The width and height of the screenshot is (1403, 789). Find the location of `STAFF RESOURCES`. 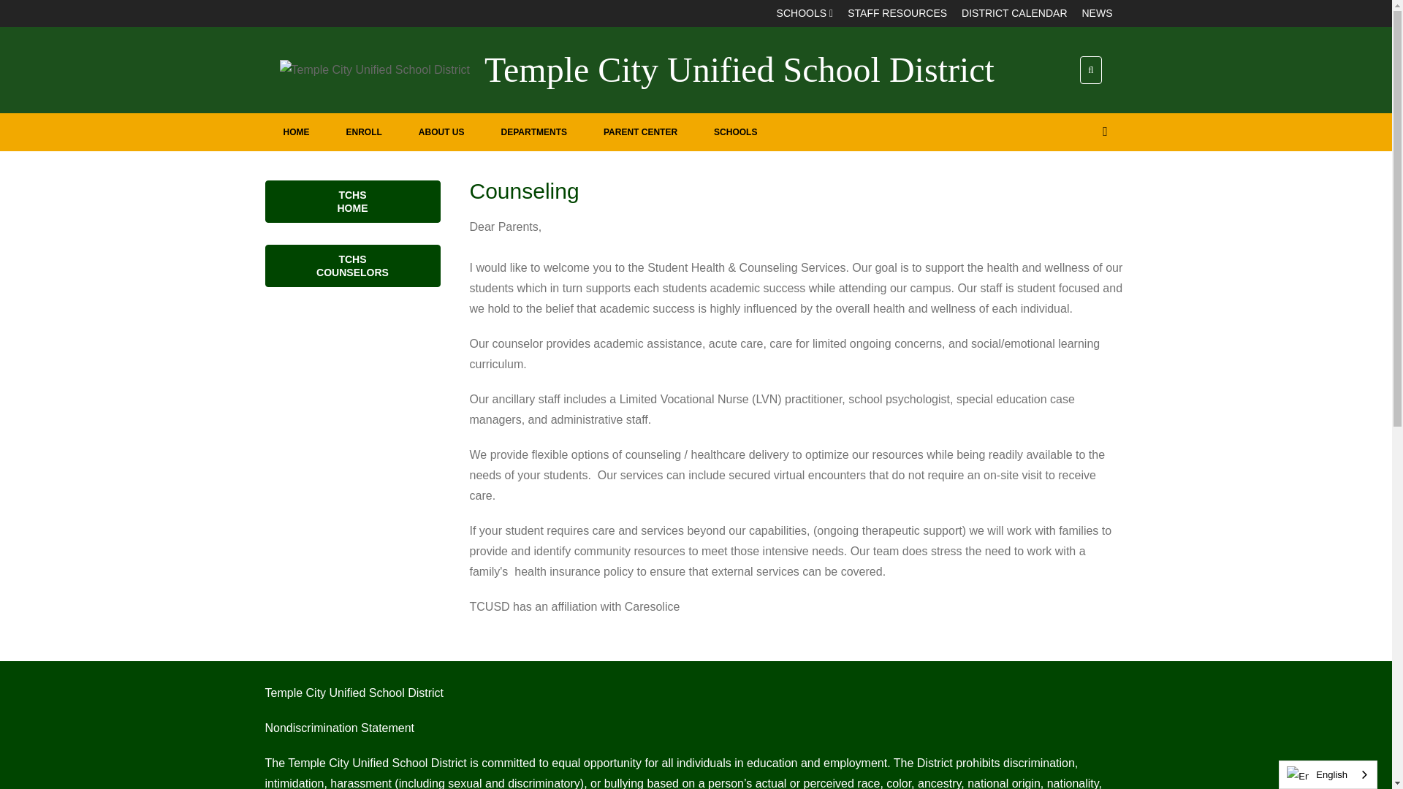

STAFF RESOURCES is located at coordinates (897, 13).